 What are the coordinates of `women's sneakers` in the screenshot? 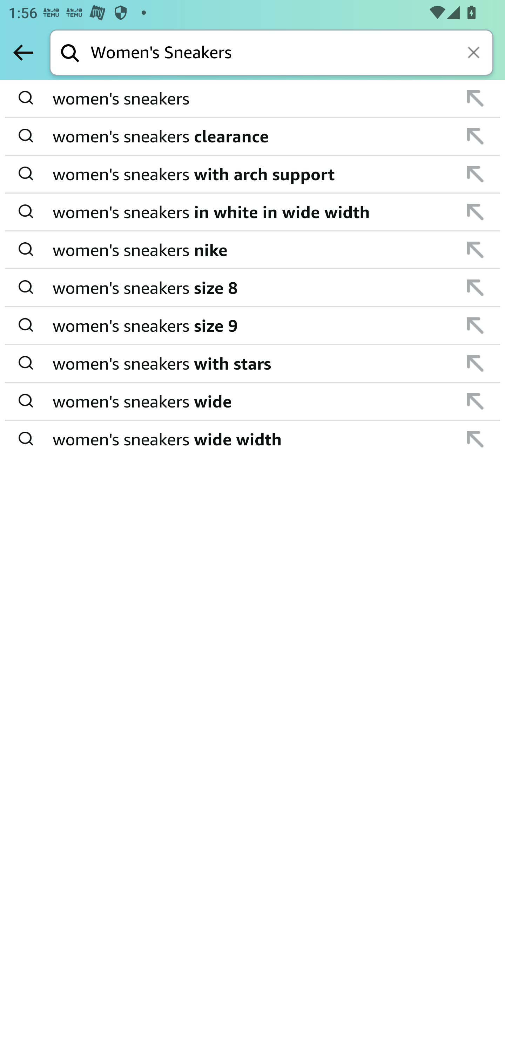 It's located at (253, 99).